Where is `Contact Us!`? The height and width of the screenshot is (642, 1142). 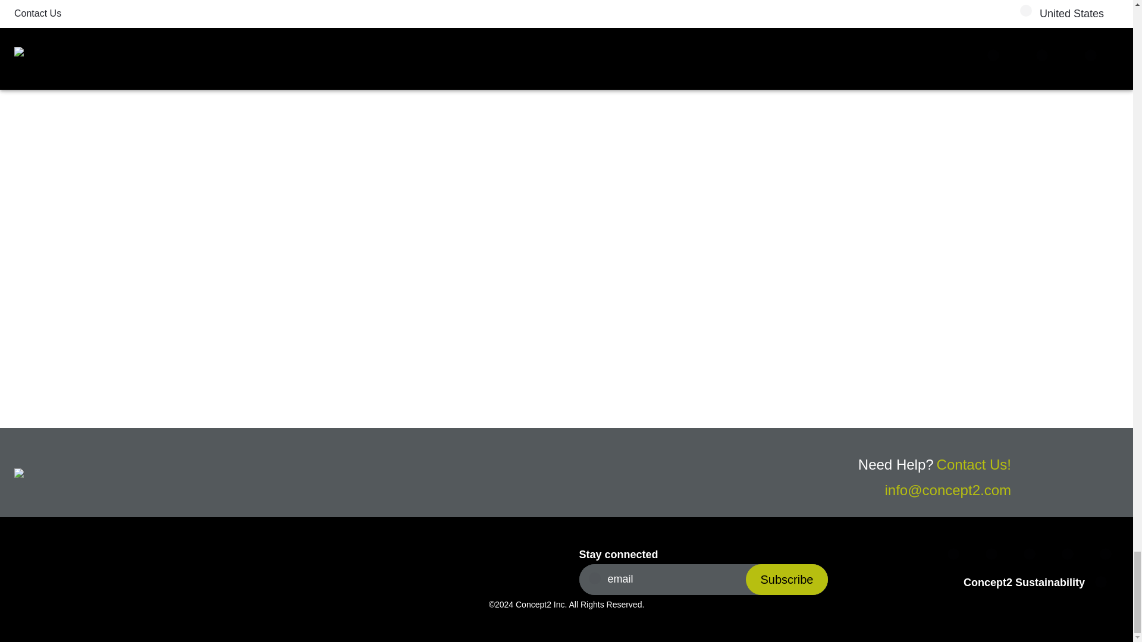 Contact Us! is located at coordinates (973, 464).